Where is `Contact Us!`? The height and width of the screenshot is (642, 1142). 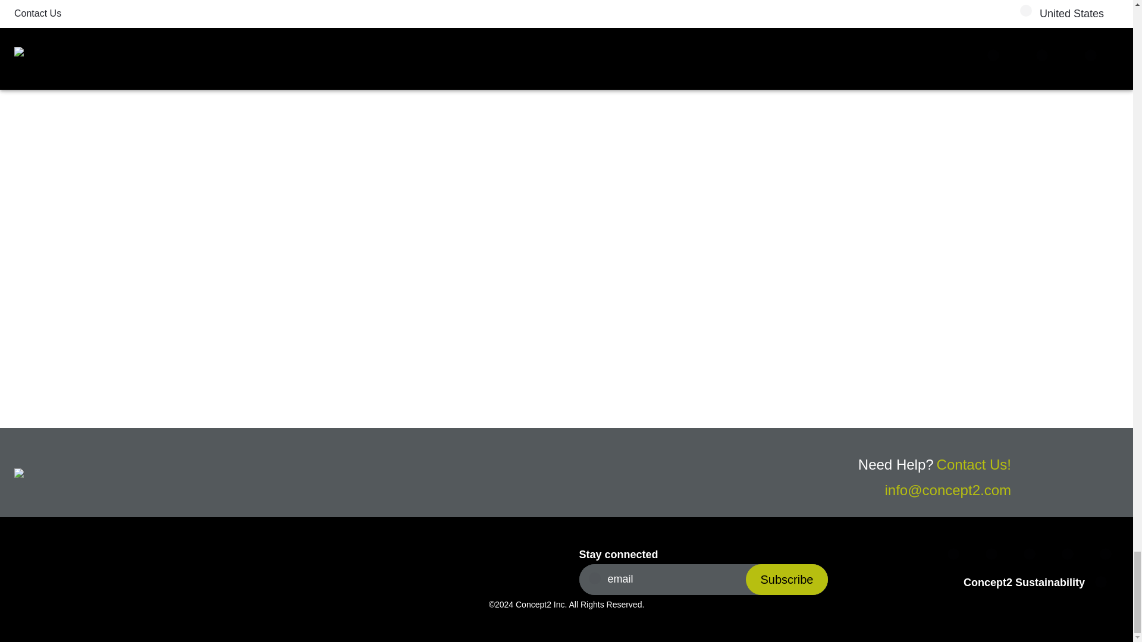 Contact Us! is located at coordinates (973, 464).